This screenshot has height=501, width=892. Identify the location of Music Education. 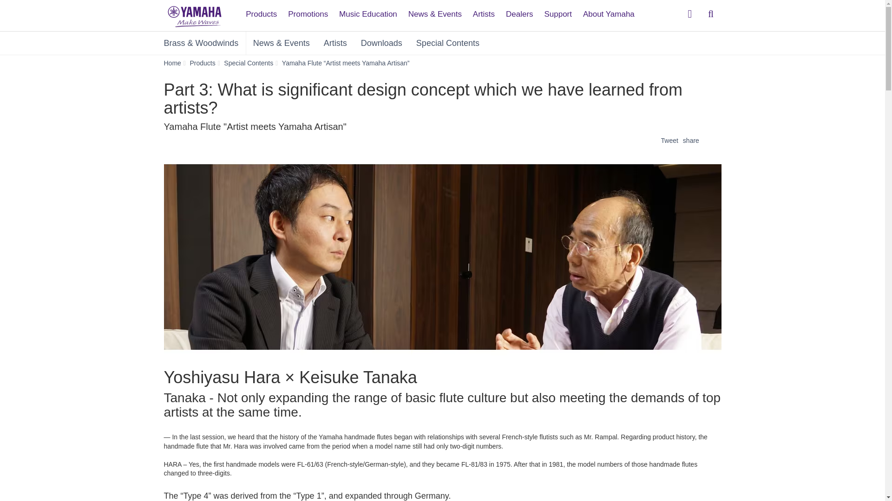
(368, 11).